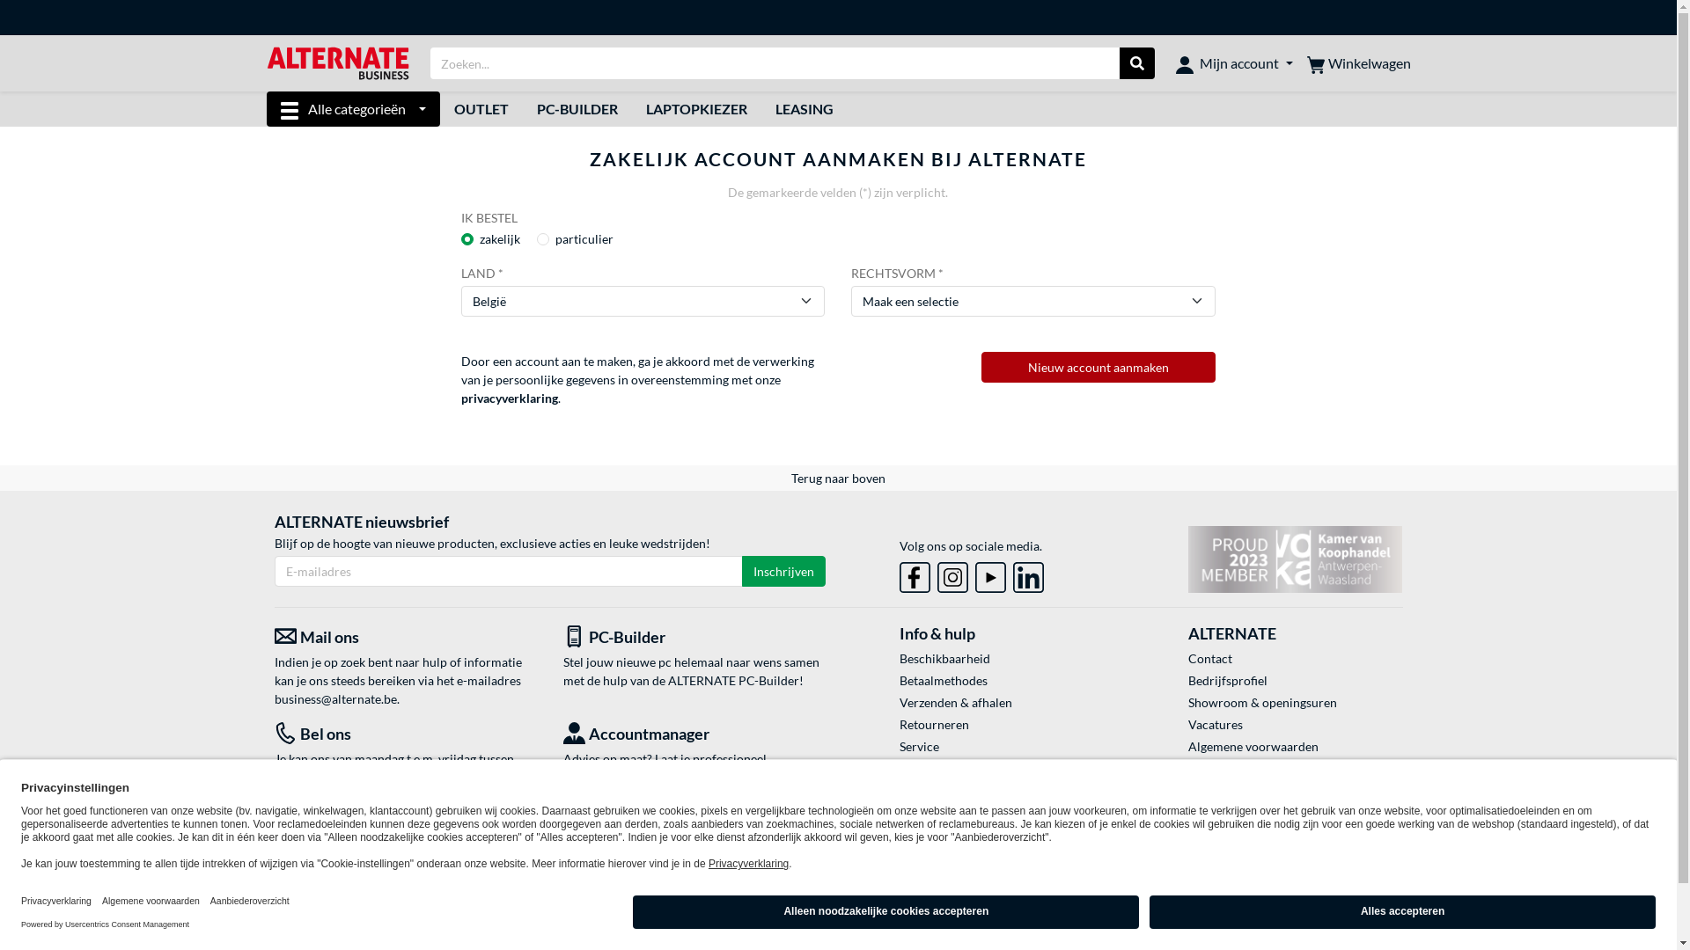 The width and height of the screenshot is (1690, 950). I want to click on YouTube, so click(991, 574).